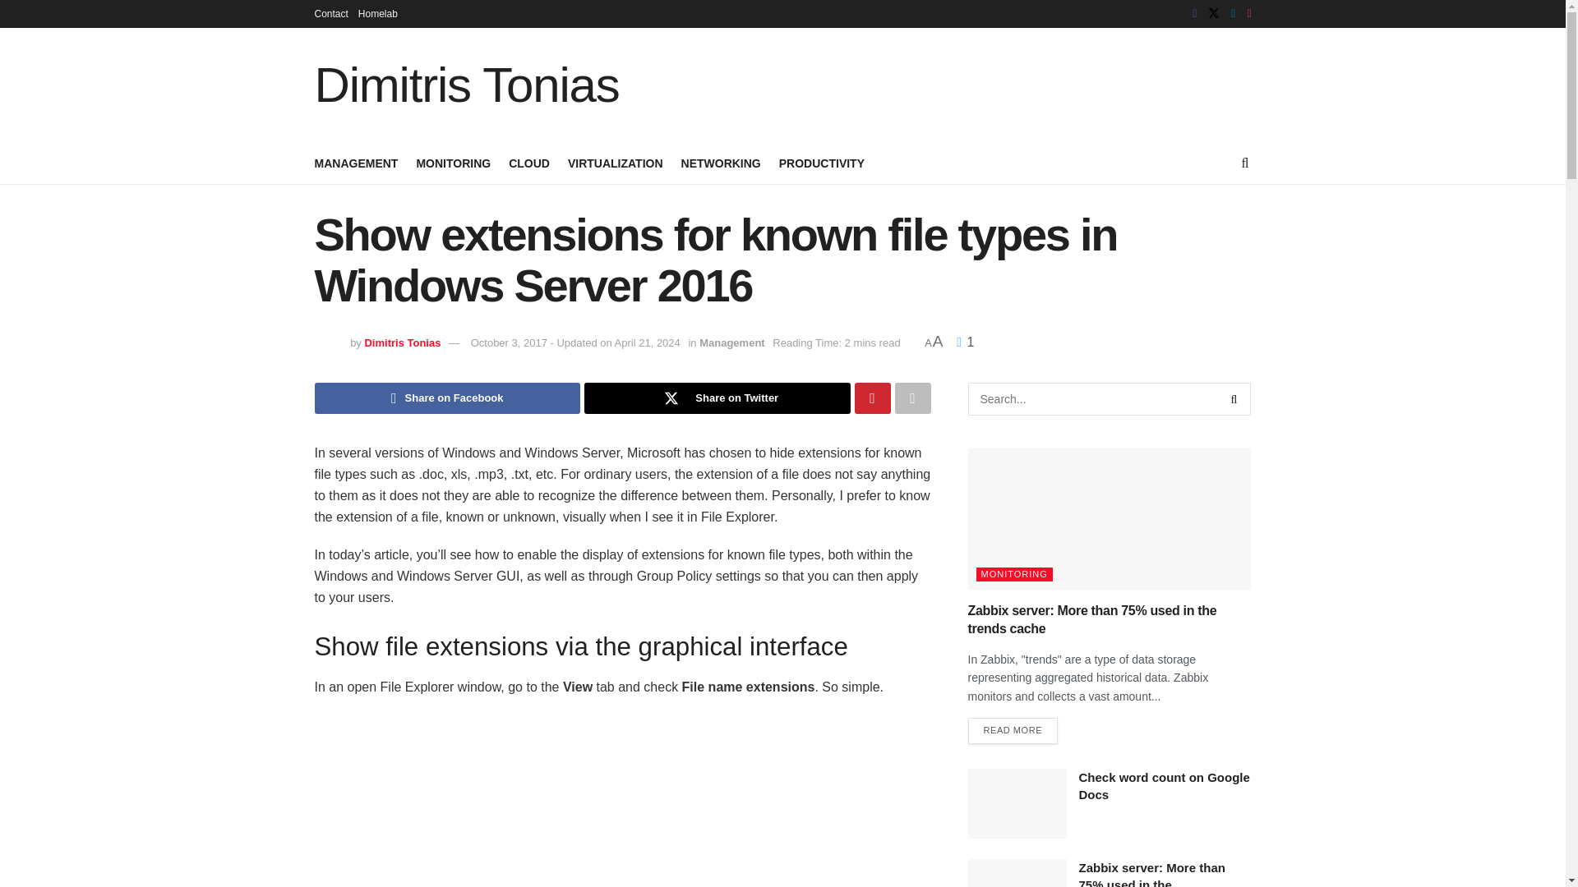 This screenshot has width=1578, height=887. I want to click on MANAGEMENT, so click(355, 163).